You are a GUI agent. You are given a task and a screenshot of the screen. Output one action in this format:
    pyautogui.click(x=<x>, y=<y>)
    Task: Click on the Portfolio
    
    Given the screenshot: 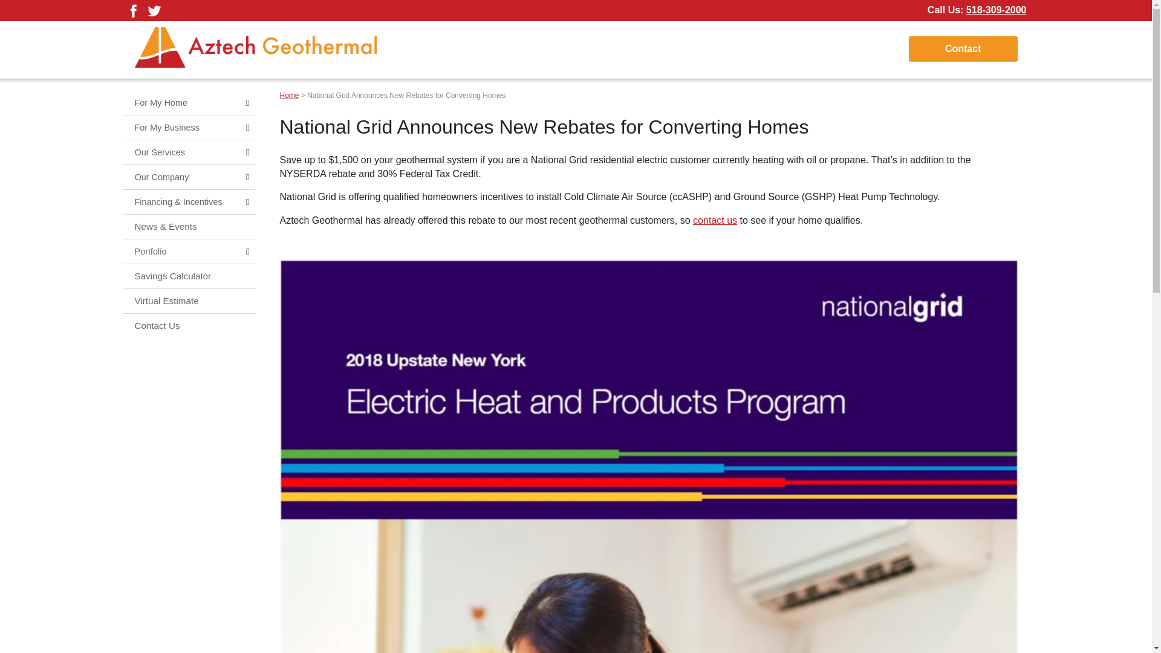 What is the action you would take?
    pyautogui.click(x=189, y=252)
    